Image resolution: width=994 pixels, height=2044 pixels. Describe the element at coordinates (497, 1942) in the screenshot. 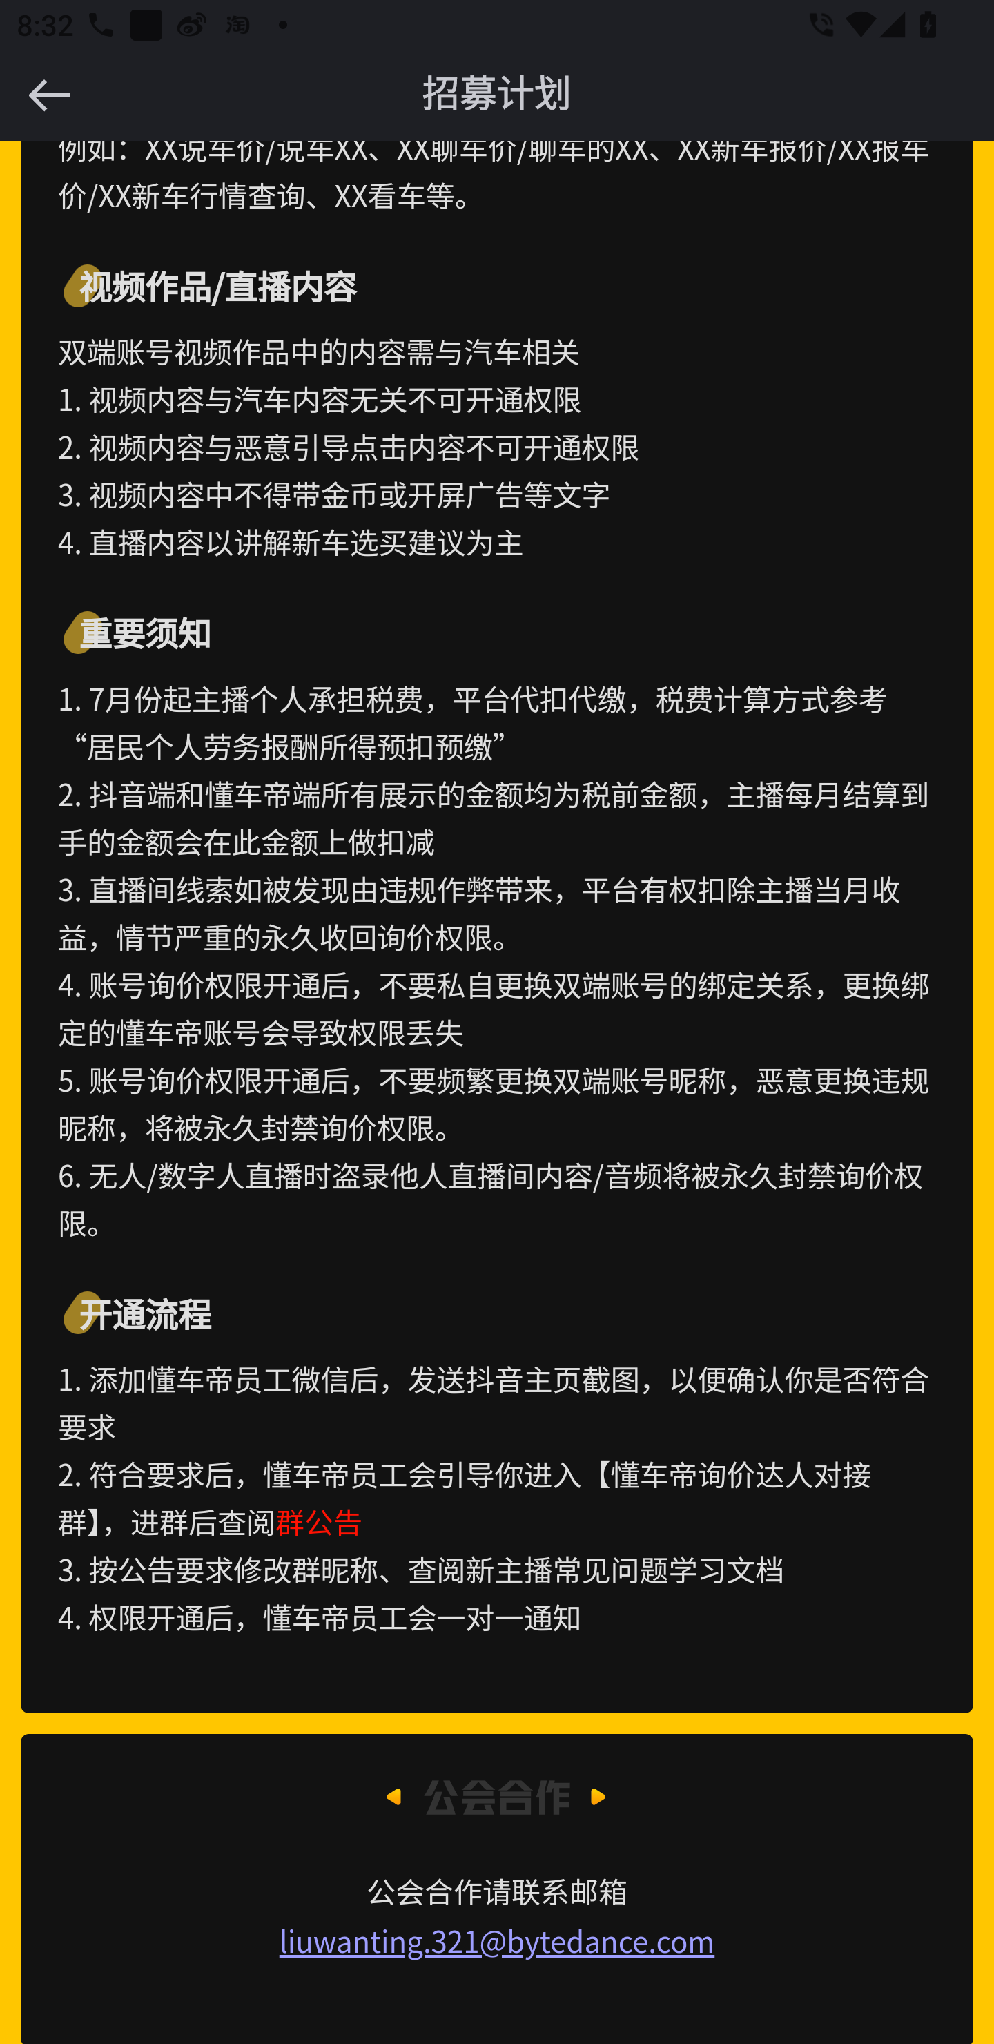

I see `liuwanting.321@bytedance.com` at that location.